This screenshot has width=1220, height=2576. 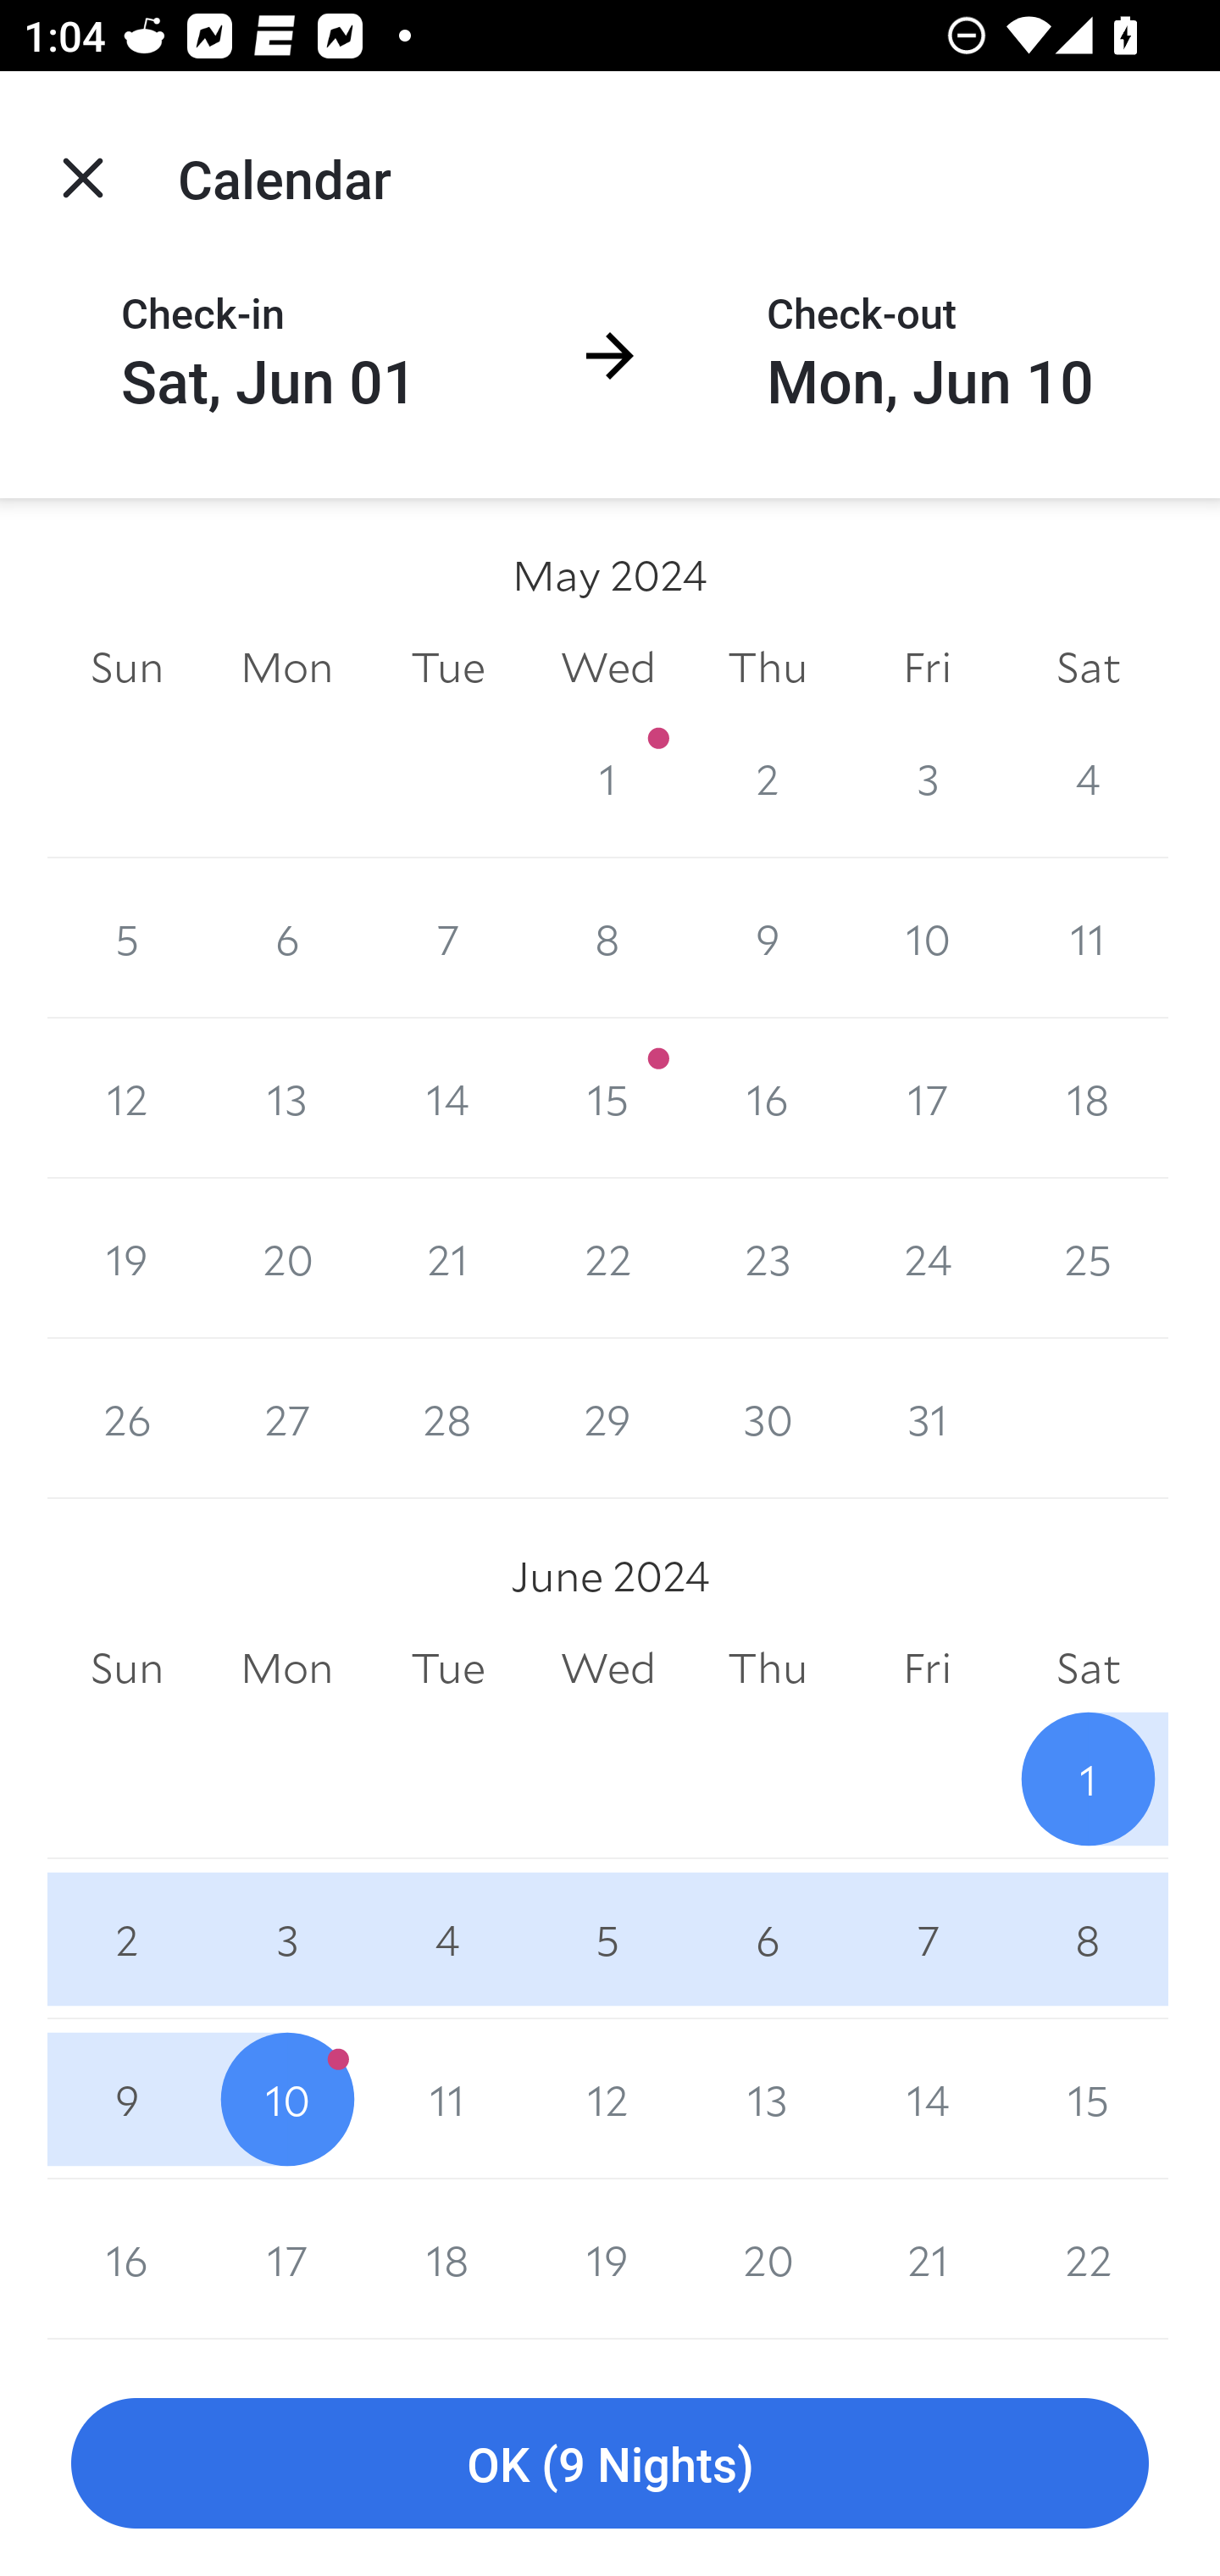 I want to click on Sat, so click(x=1088, y=666).